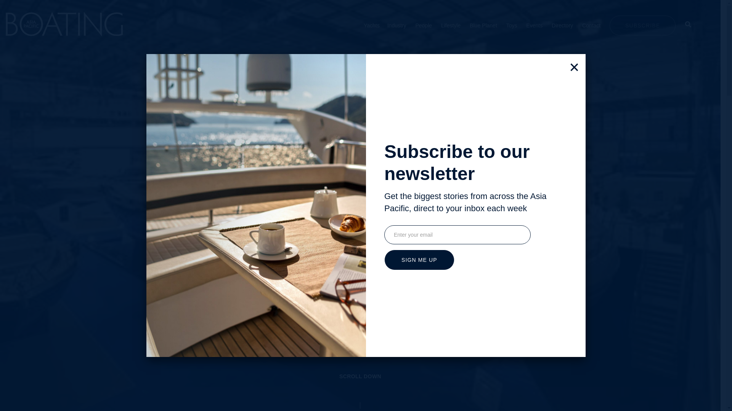  What do you see at coordinates (360, 389) in the screenshot?
I see `SCROLL DOWN` at bounding box center [360, 389].